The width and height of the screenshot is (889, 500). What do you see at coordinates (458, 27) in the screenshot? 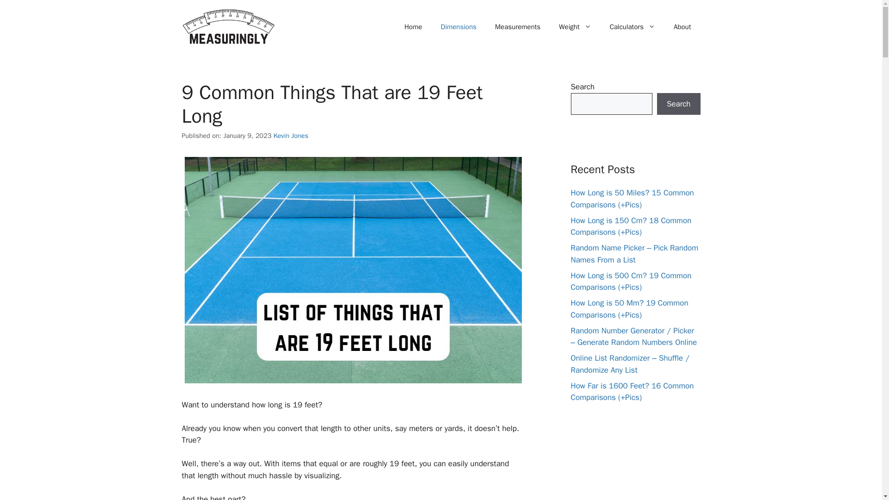
I see `Dimensions` at bounding box center [458, 27].